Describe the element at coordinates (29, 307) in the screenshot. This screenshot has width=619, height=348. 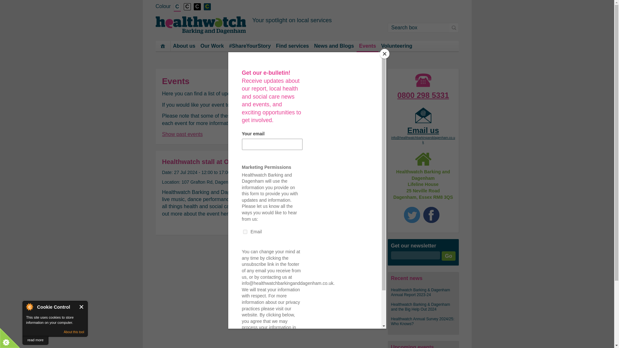
I see `About Cookie Control` at that location.